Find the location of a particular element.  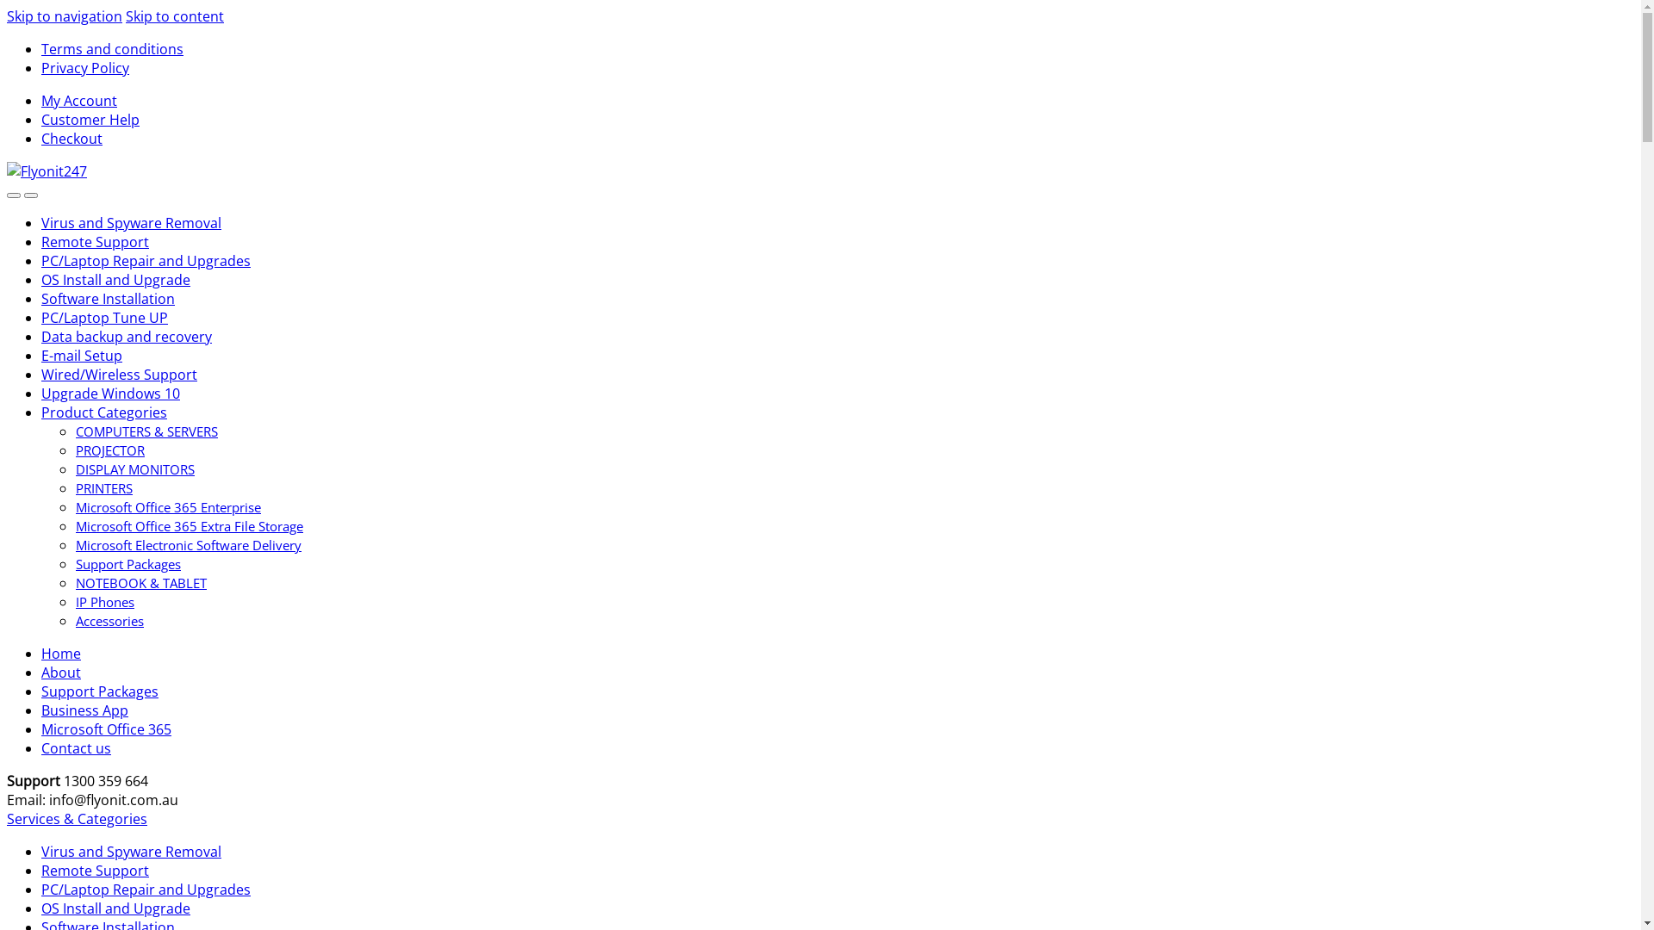

Customer Help is located at coordinates (90, 120).